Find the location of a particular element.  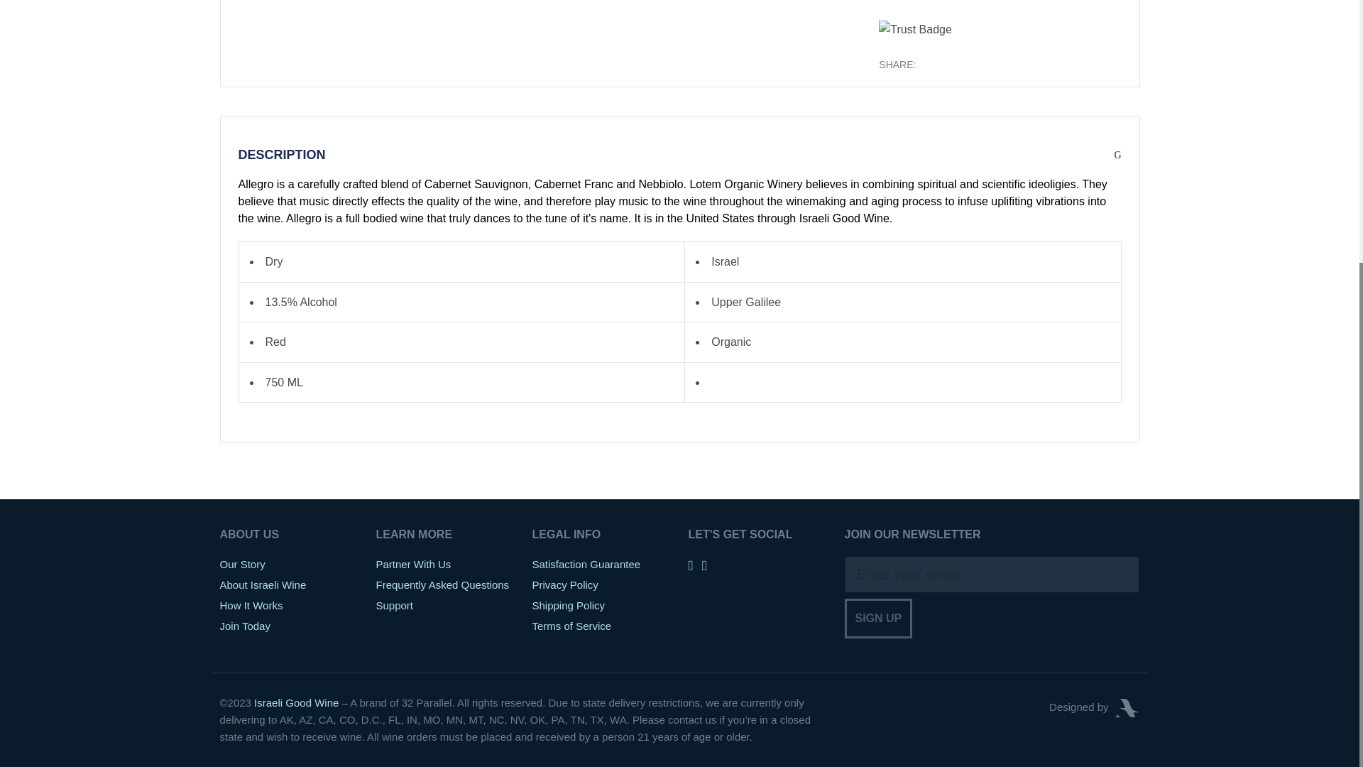

Satisfaction Guarantee is located at coordinates (586, 564).